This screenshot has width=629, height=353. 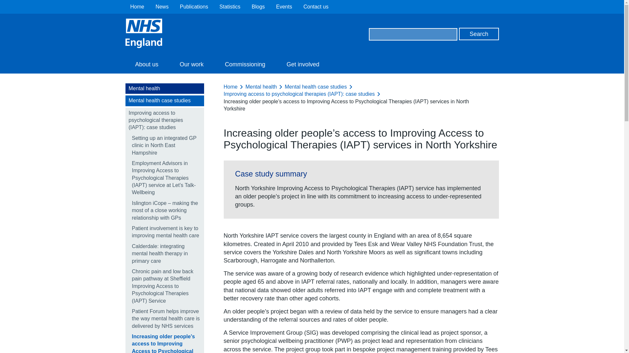 I want to click on Publications, so click(x=194, y=7).